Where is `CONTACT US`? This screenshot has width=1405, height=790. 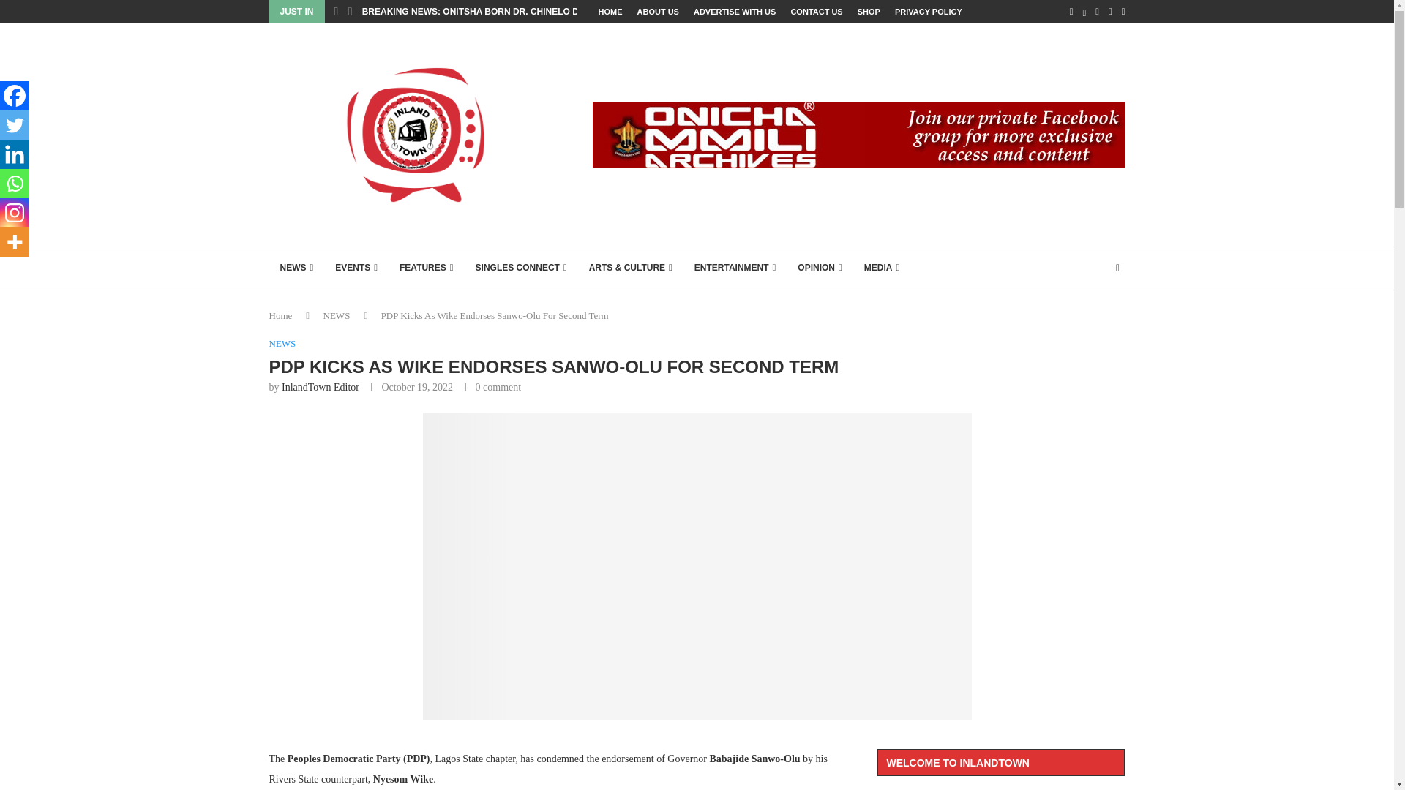
CONTACT US is located at coordinates (815, 12).